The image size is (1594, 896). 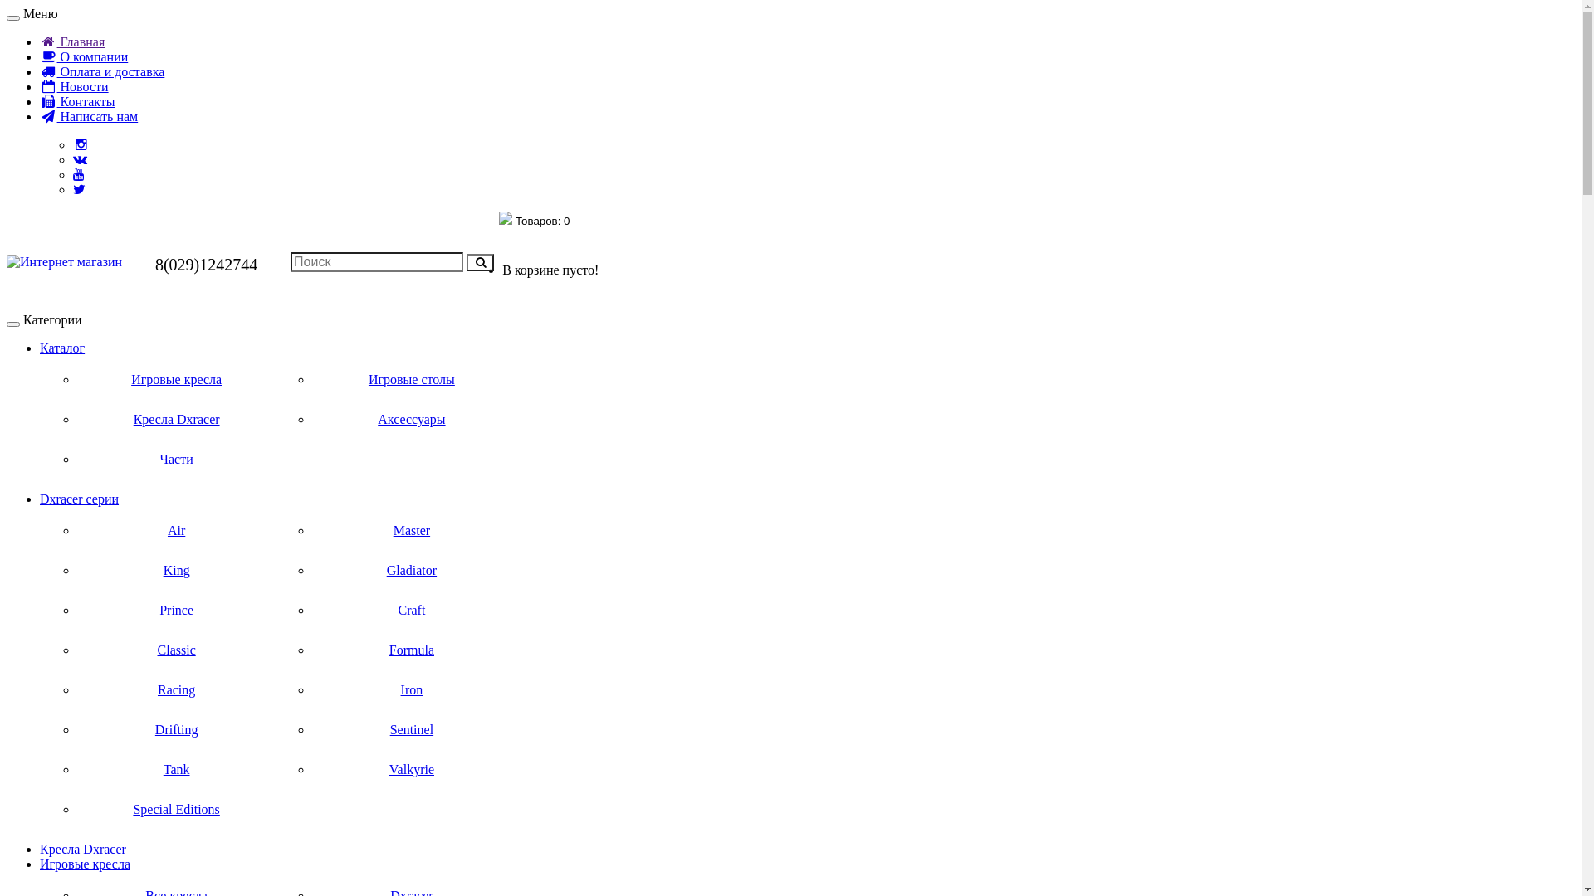 What do you see at coordinates (412, 650) in the screenshot?
I see `Formula` at bounding box center [412, 650].